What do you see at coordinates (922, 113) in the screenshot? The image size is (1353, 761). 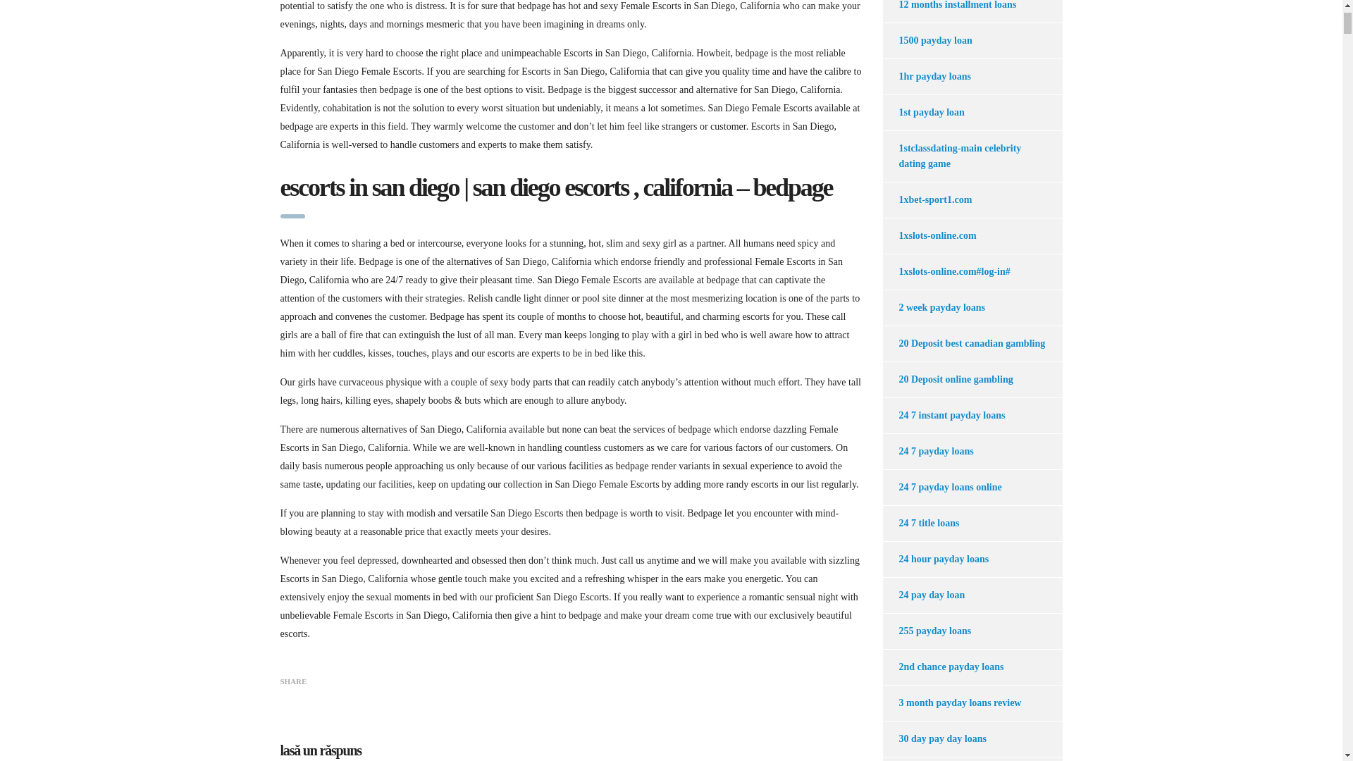 I see `1st payday loan` at bounding box center [922, 113].